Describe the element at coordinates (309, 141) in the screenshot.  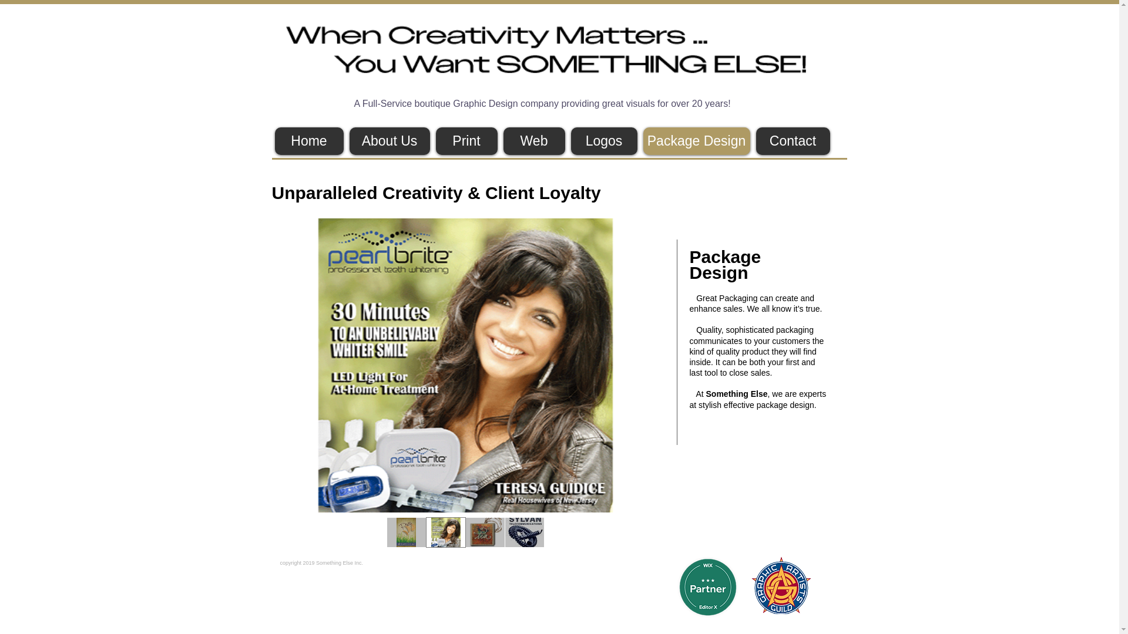
I see `Home` at that location.